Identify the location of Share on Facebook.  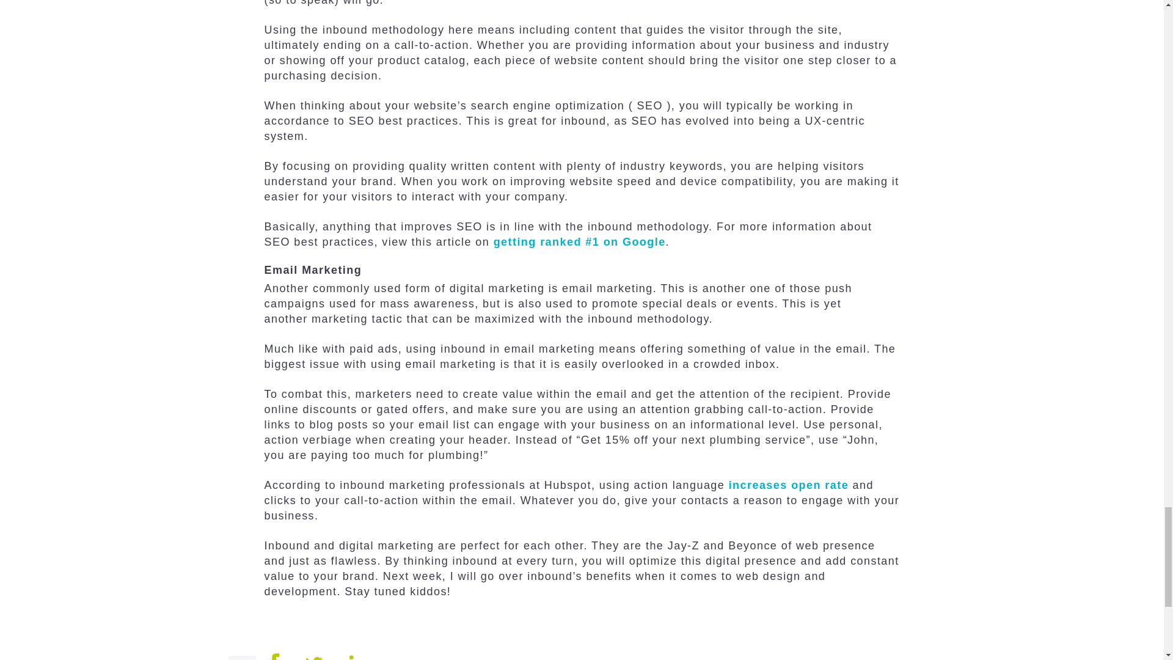
(274, 656).